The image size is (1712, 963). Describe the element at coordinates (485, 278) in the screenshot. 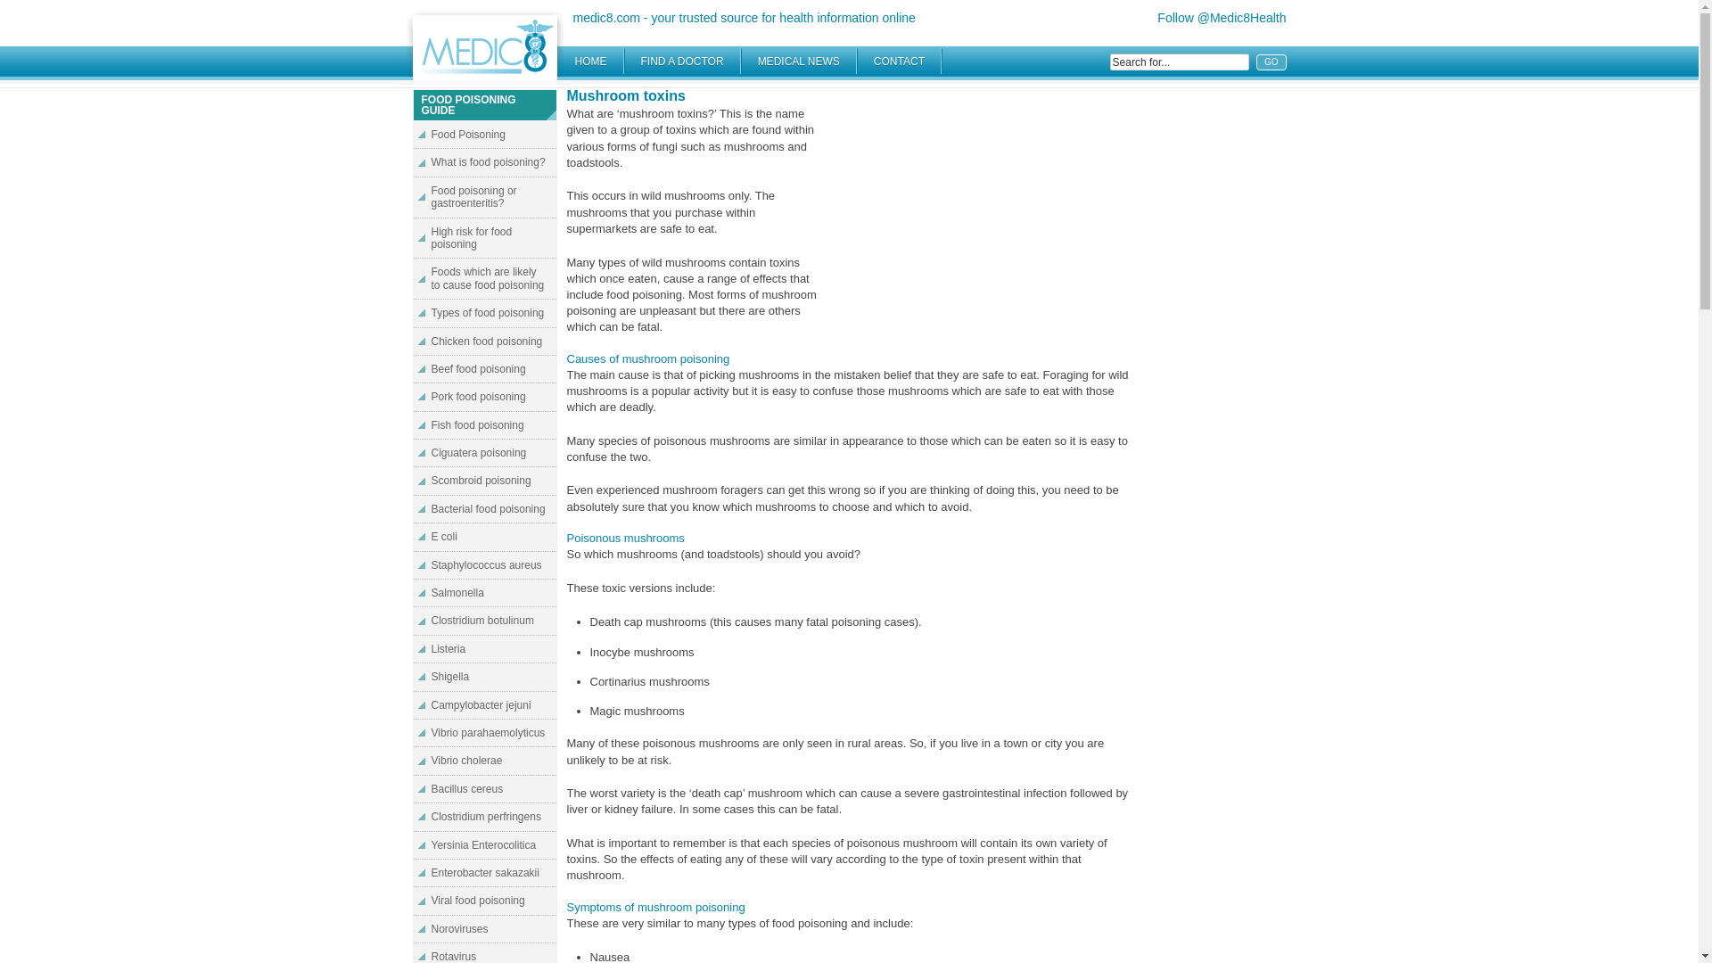

I see `Ciguatera poisoning ` at that location.